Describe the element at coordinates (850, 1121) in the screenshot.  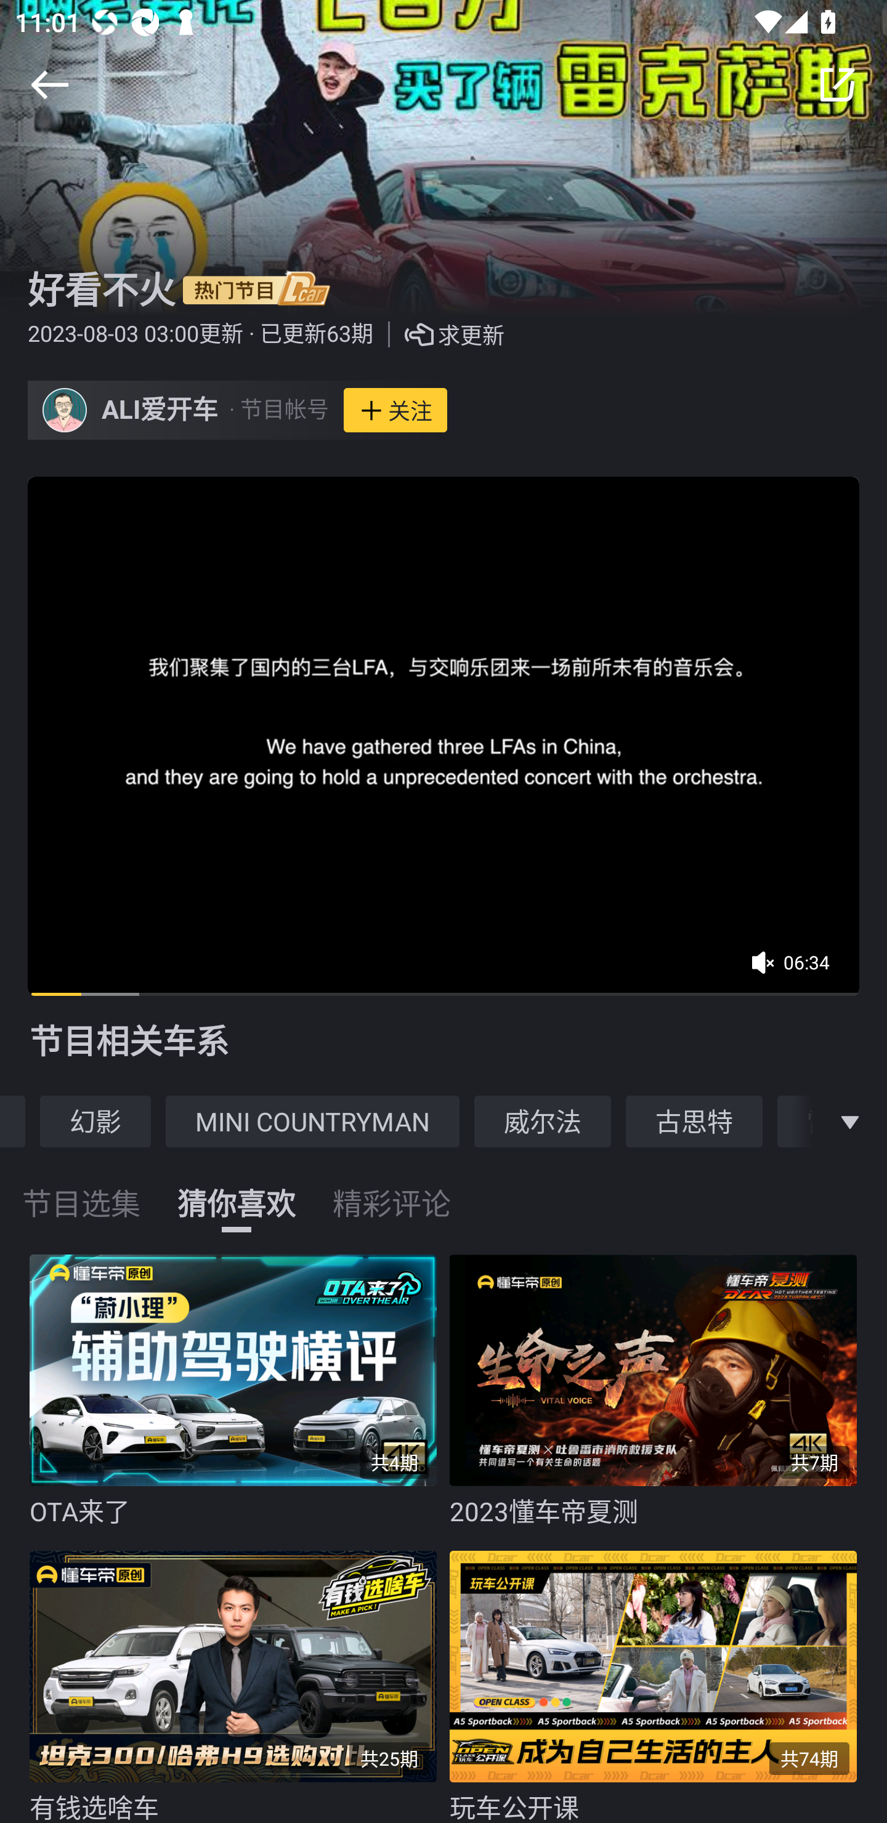
I see `` at that location.